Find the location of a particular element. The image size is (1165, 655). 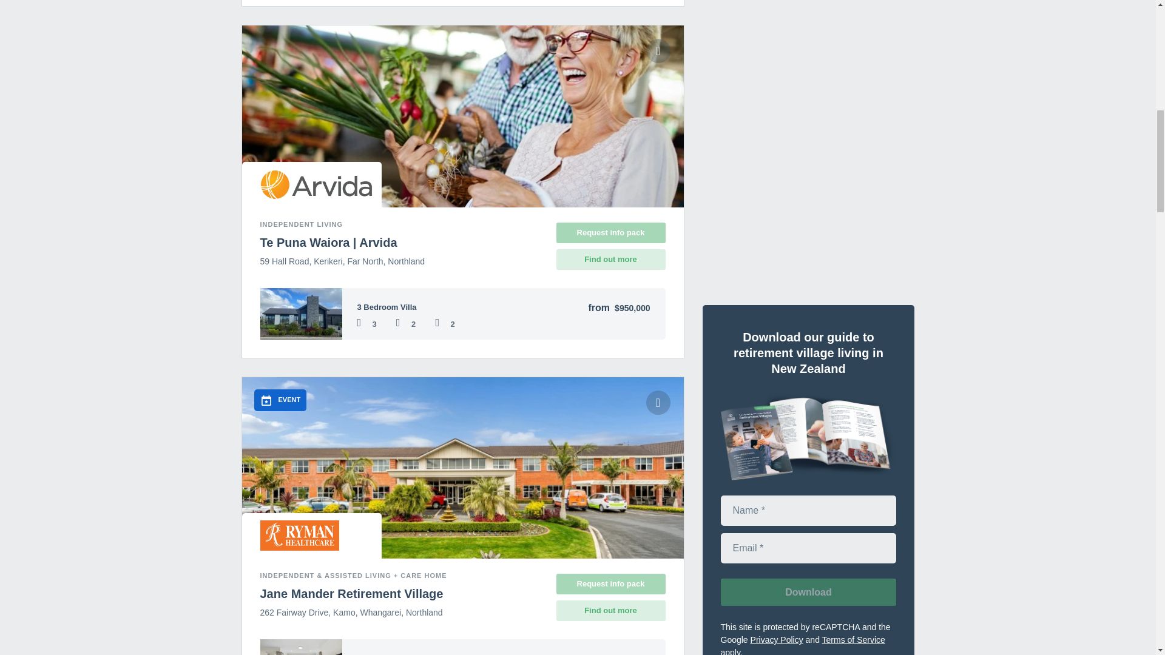

Find out more is located at coordinates (610, 610).